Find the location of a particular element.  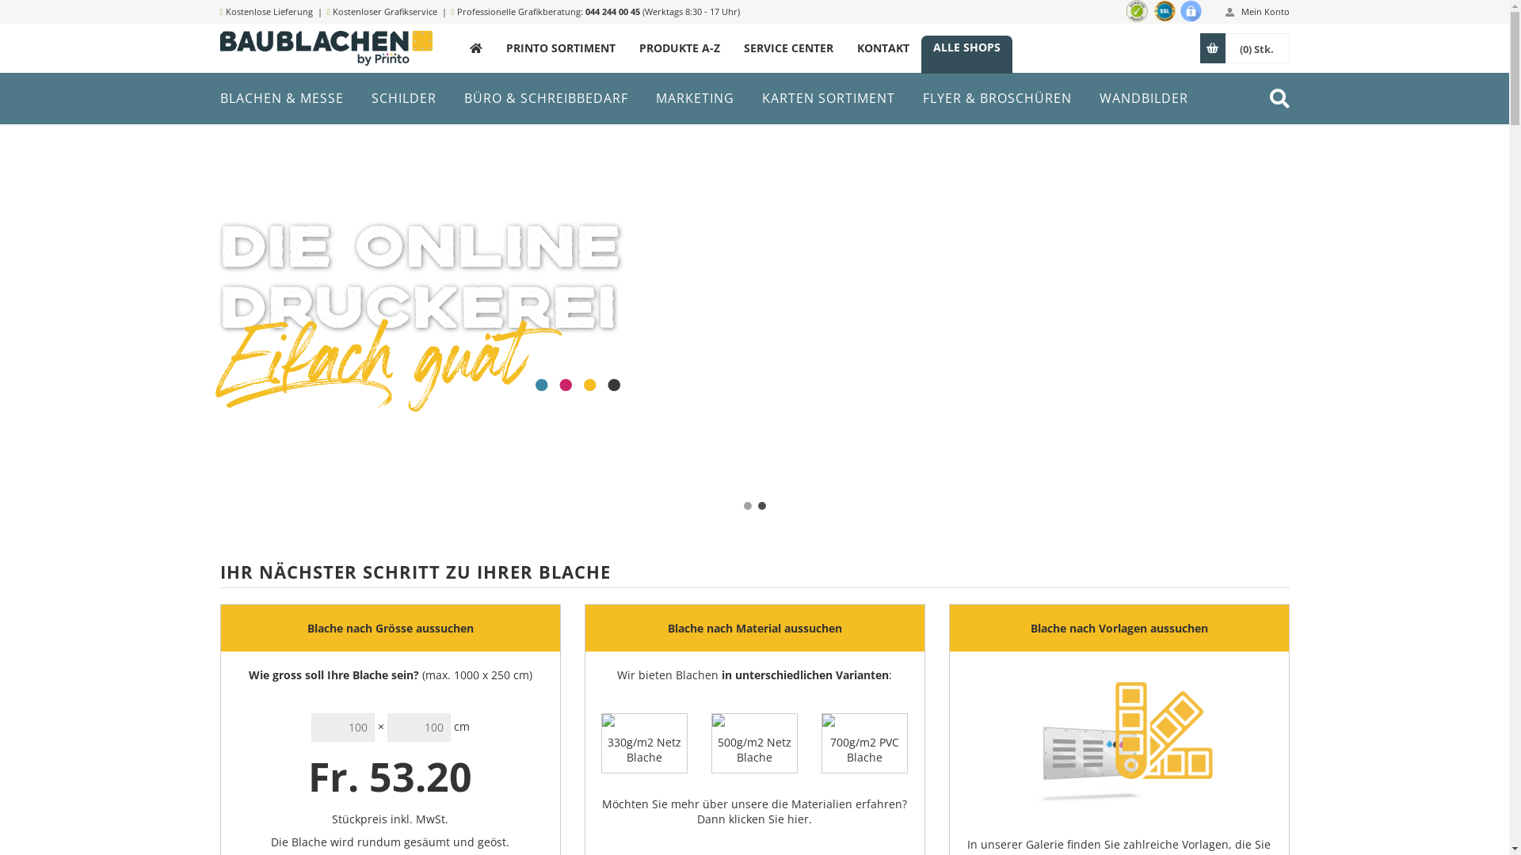

1 is located at coordinates (747, 506).